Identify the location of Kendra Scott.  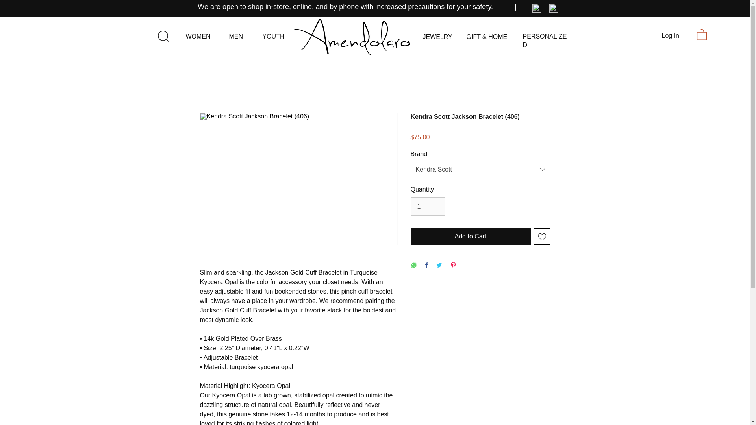
(480, 170).